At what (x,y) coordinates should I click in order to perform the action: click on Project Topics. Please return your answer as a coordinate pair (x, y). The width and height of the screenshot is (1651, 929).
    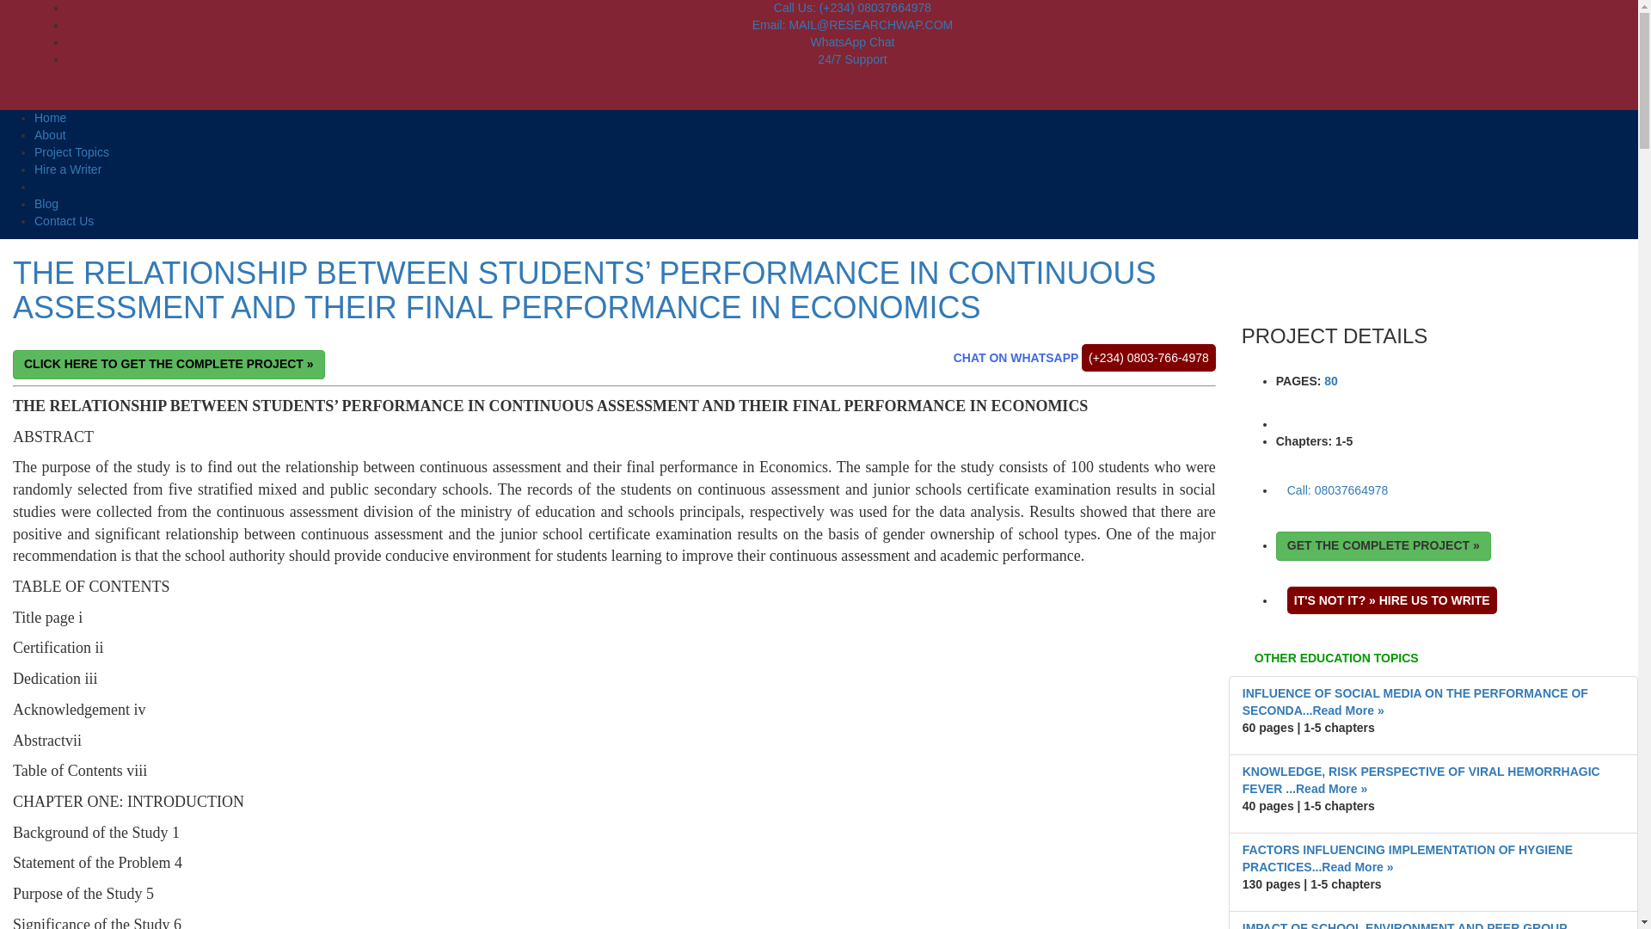
    Looking at the image, I should click on (71, 151).